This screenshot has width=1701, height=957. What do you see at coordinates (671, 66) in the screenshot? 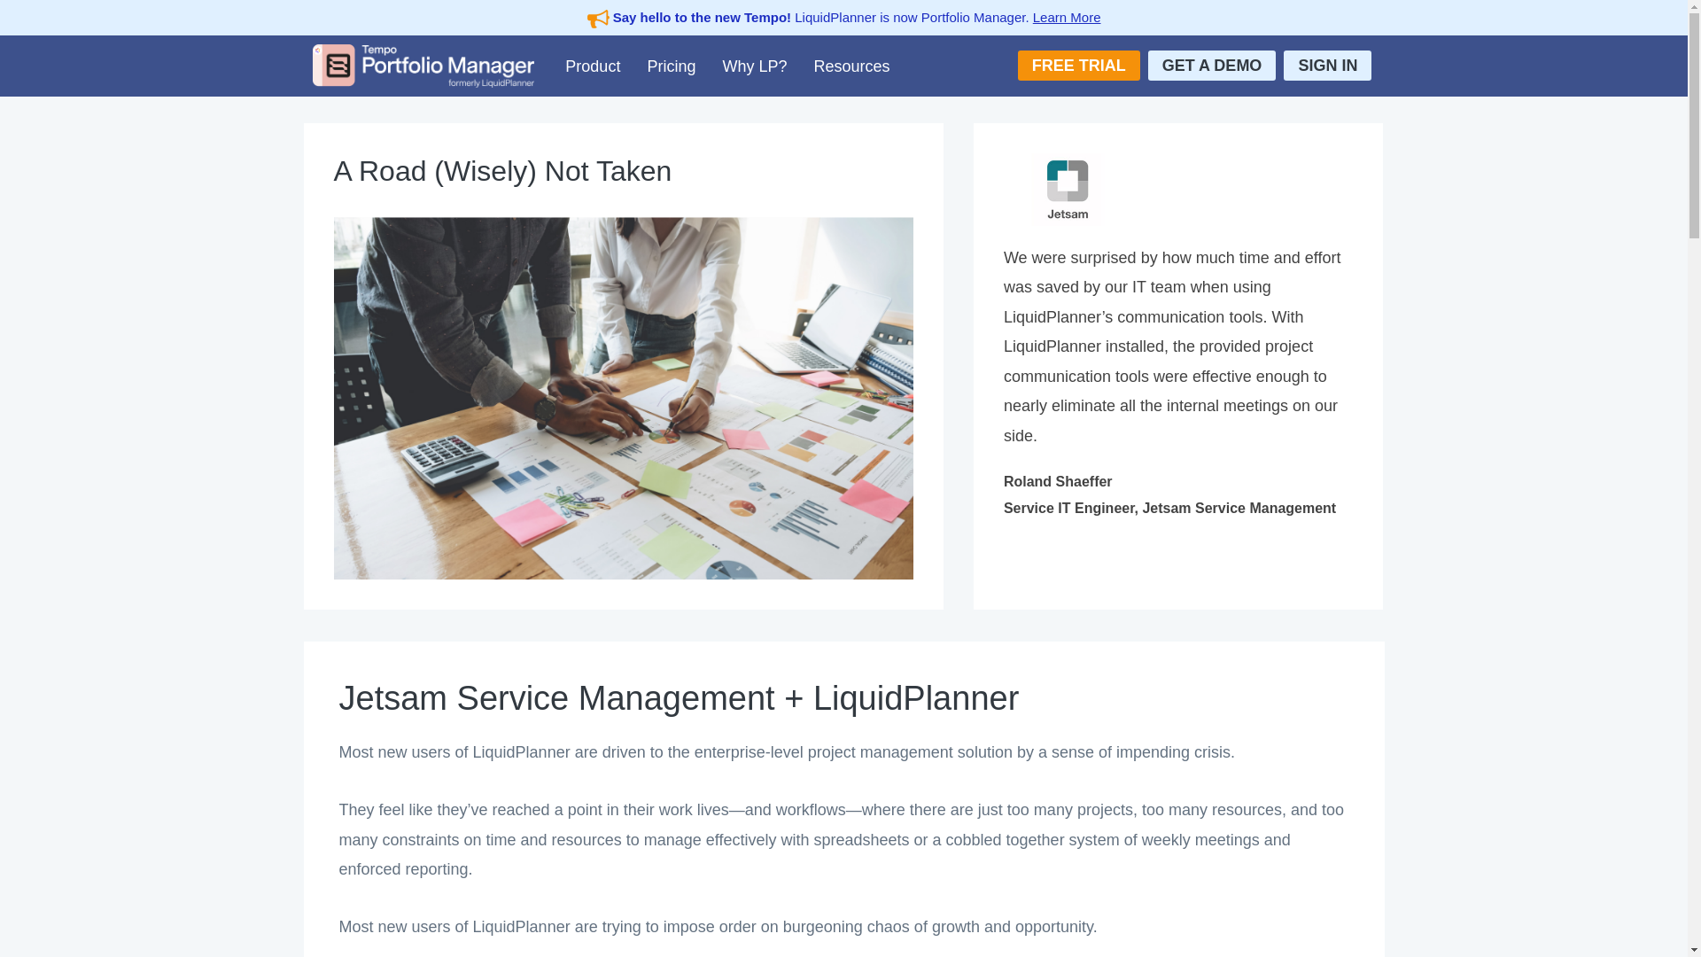
I see `Pricing` at bounding box center [671, 66].